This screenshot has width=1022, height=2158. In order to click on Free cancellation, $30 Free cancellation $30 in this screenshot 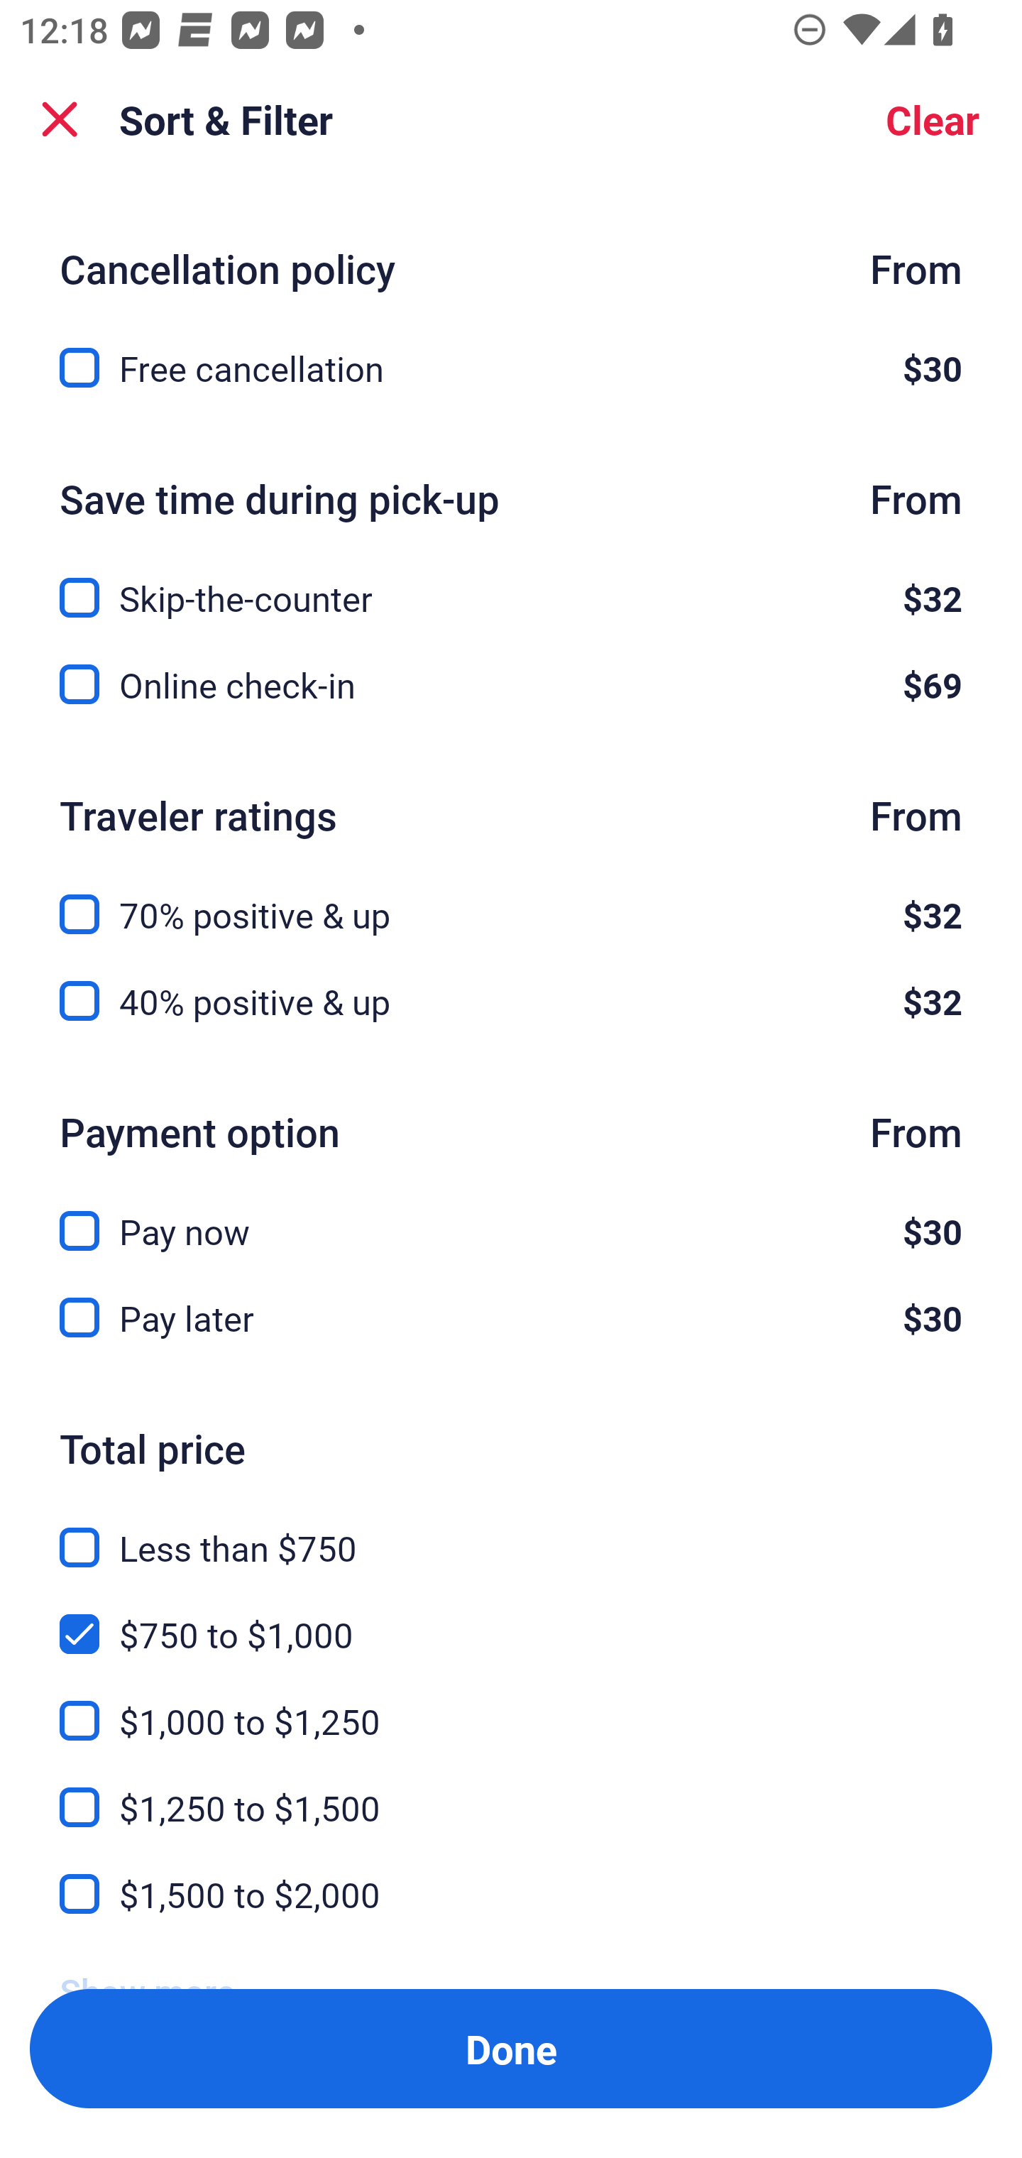, I will do `click(511, 368)`.